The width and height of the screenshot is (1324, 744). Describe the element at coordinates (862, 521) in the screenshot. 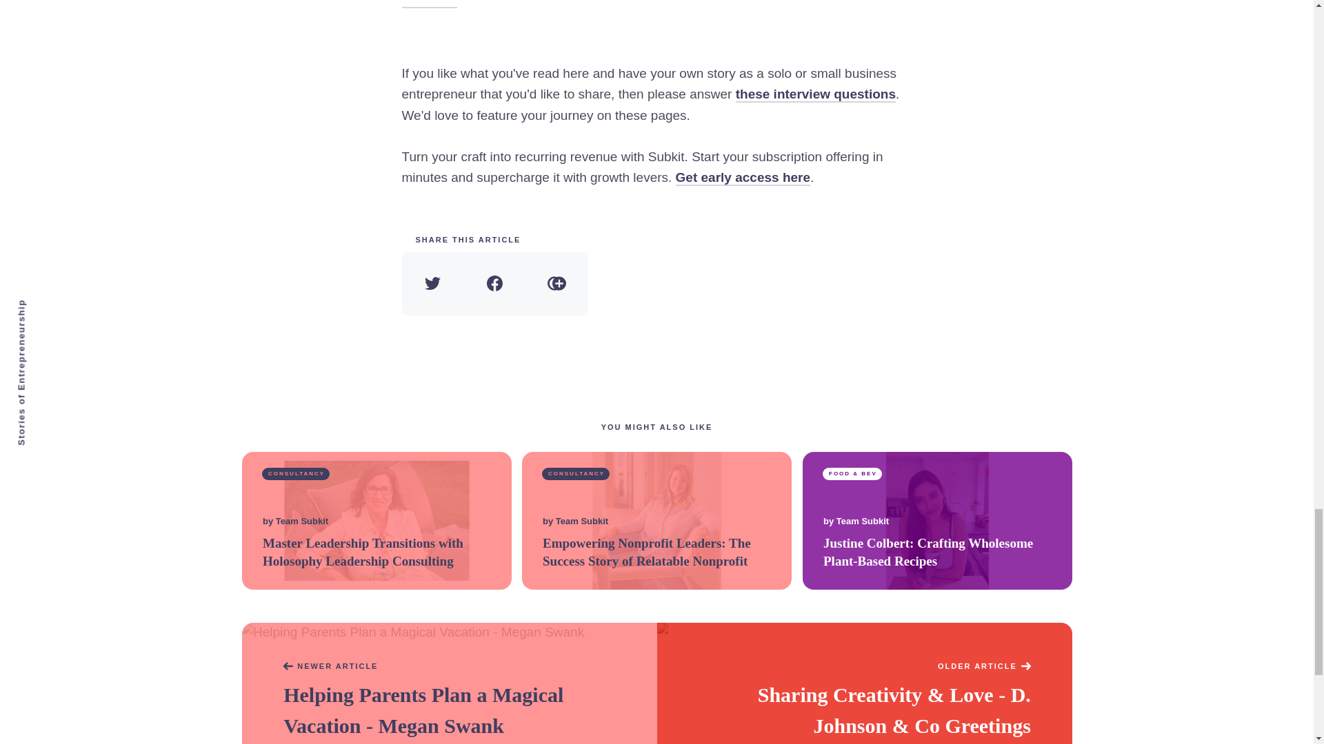

I see `Team Subkit` at that location.